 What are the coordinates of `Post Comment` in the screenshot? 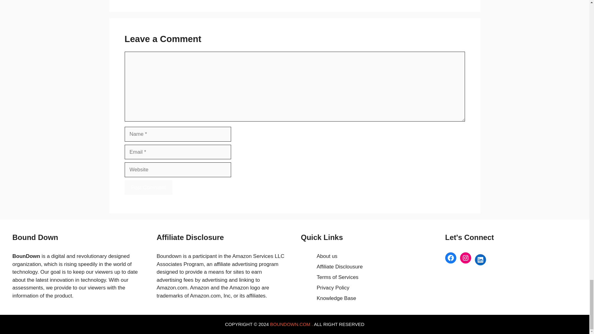 It's located at (148, 187).